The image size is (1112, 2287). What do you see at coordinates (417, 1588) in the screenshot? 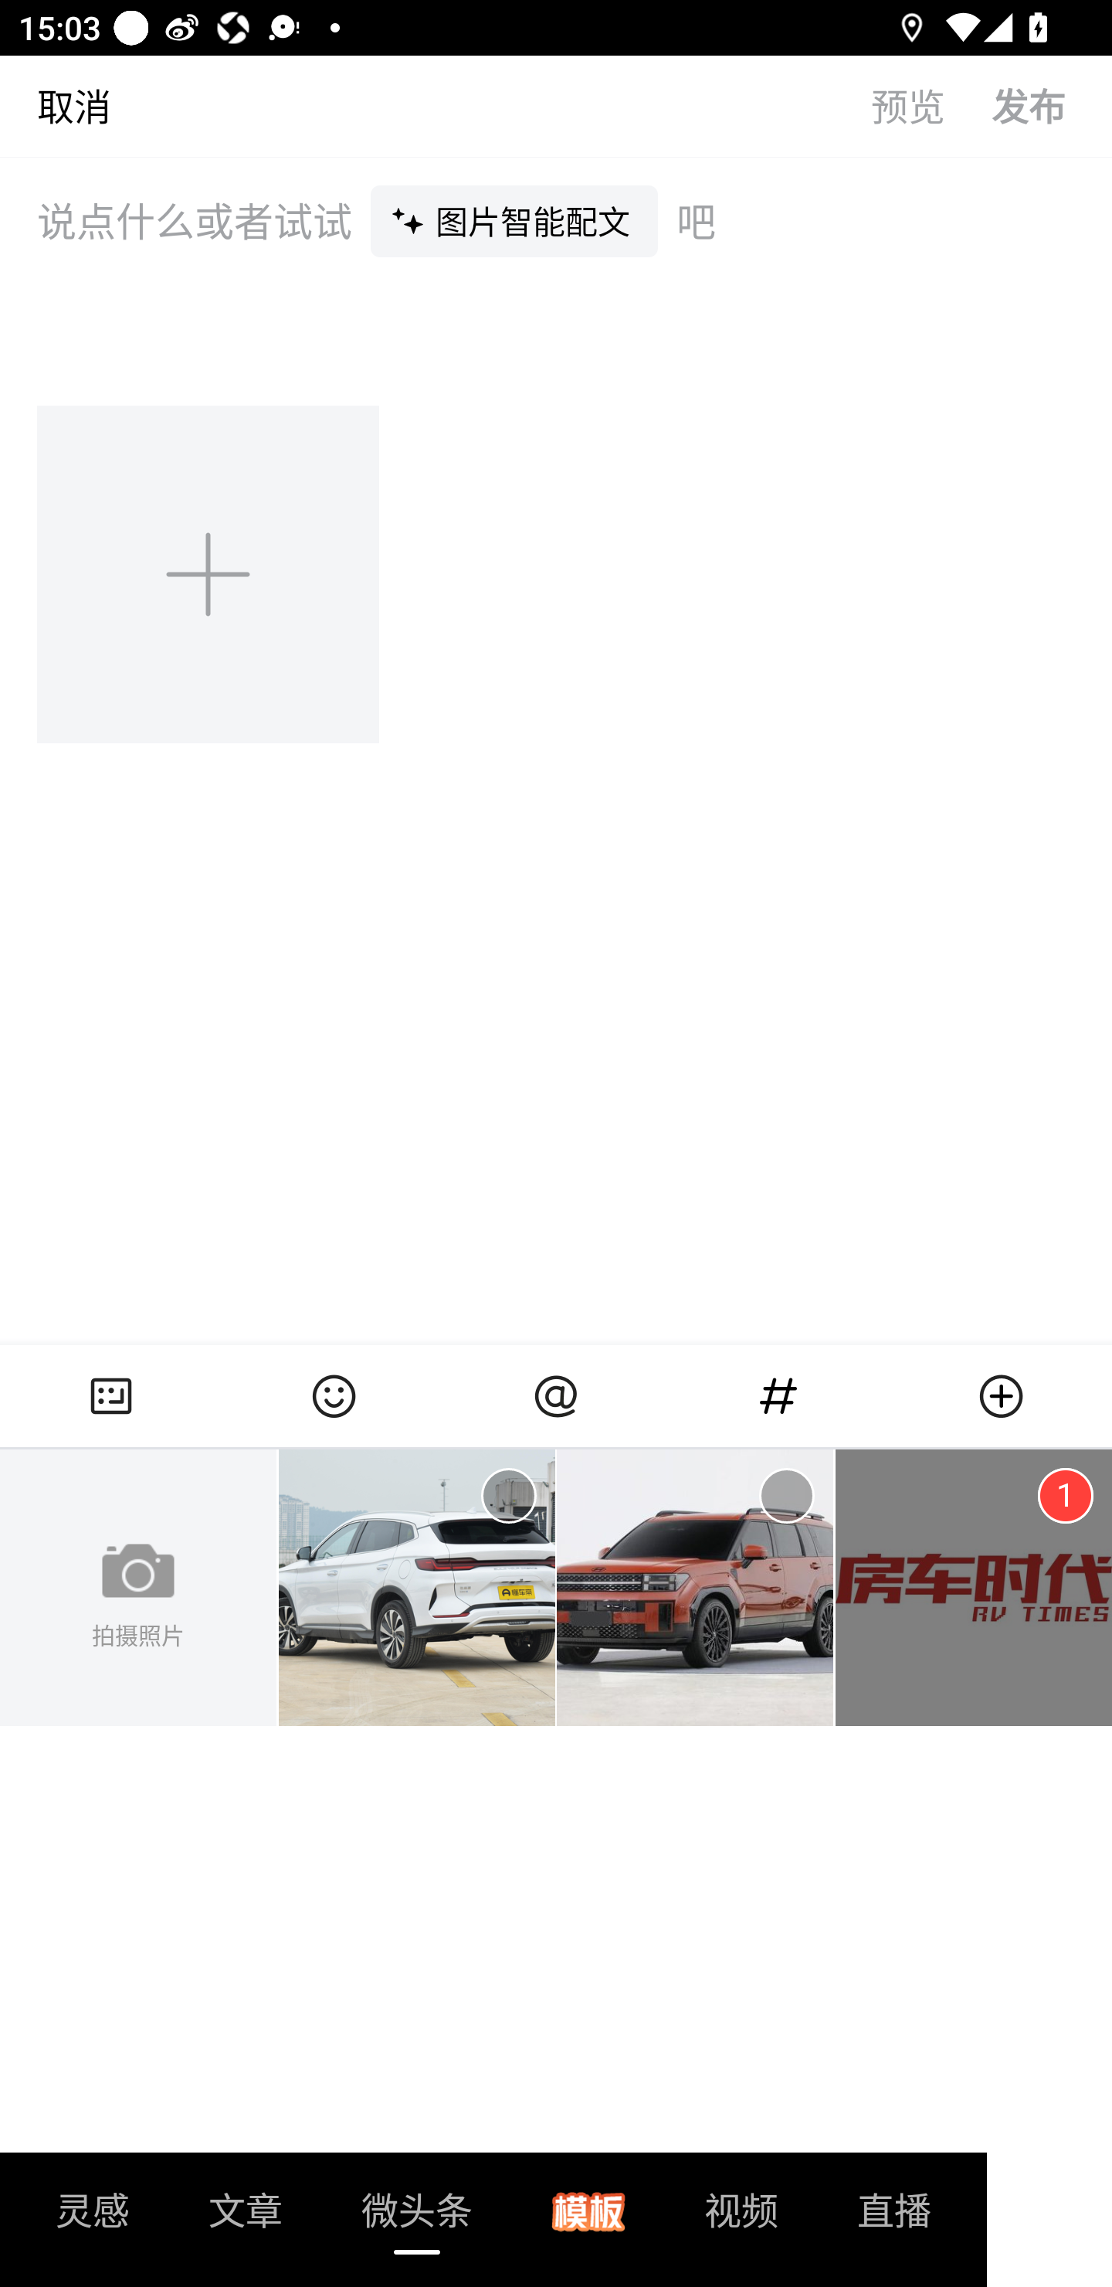
I see `图片1` at bounding box center [417, 1588].